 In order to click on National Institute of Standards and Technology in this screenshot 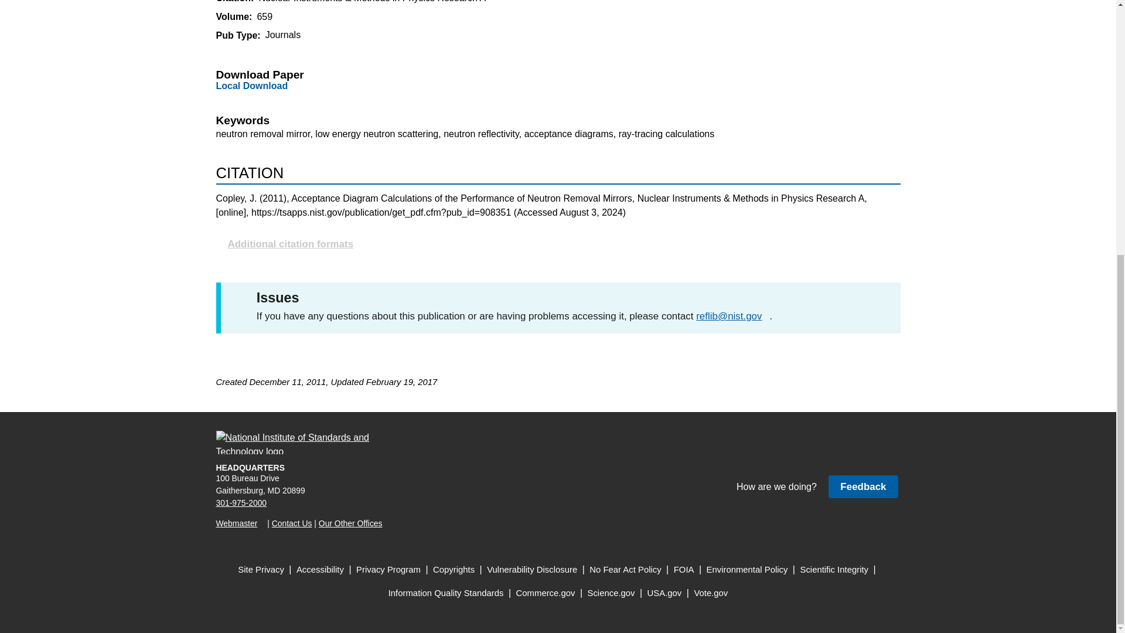, I will do `click(299, 443)`.